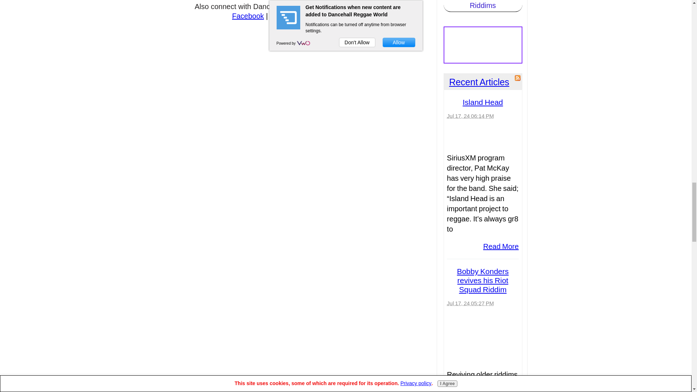 The width and height of the screenshot is (697, 392). What do you see at coordinates (348, 16) in the screenshot?
I see `Youtube` at bounding box center [348, 16].